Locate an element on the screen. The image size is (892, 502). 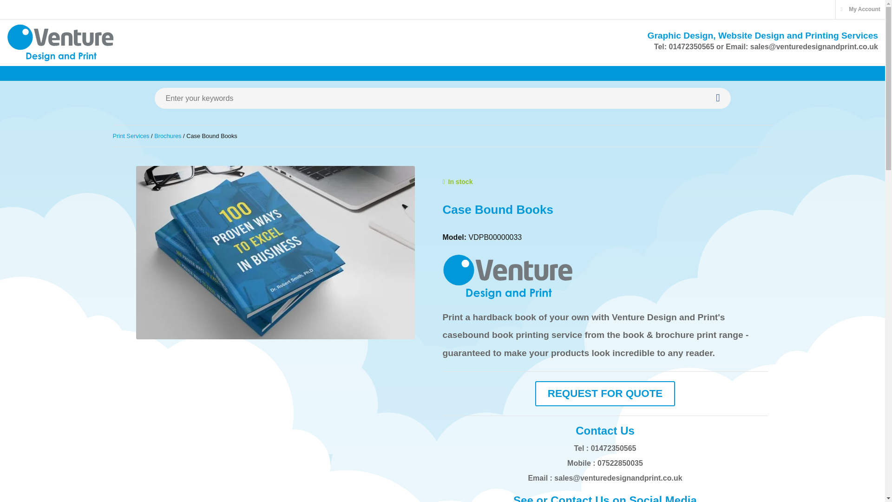
My Account is located at coordinates (860, 9).